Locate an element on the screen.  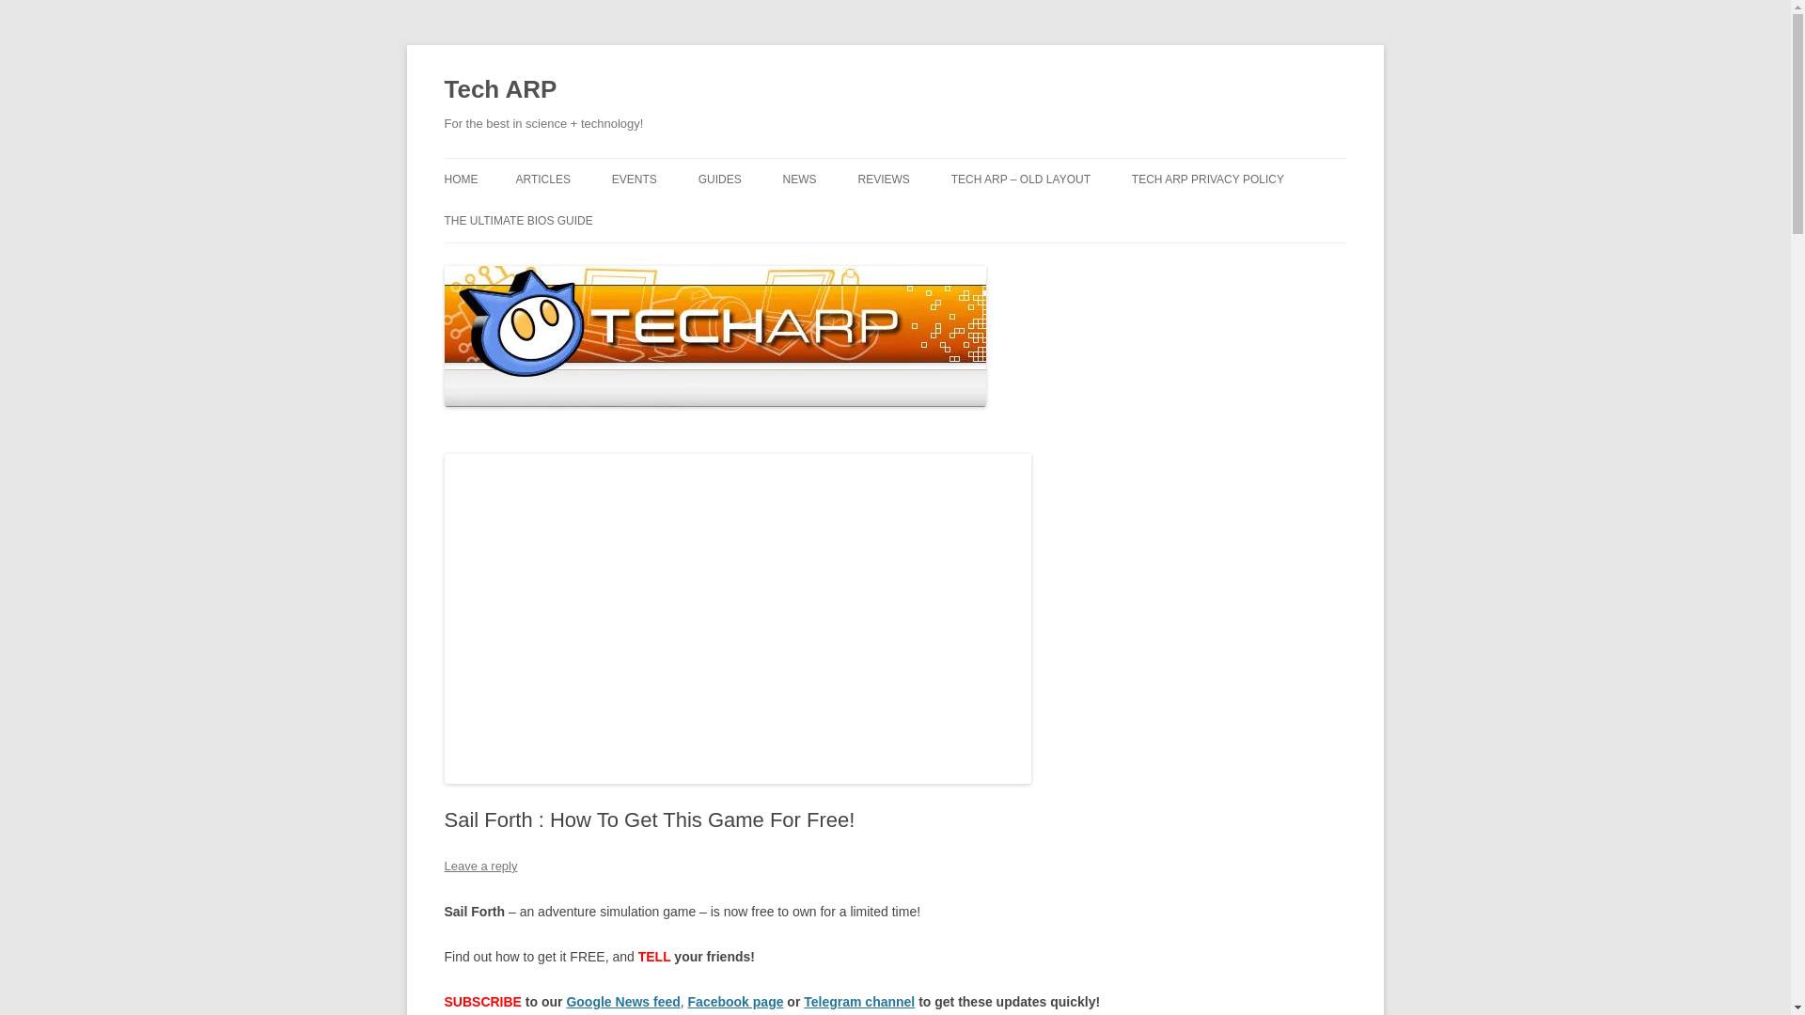
HOME is located at coordinates (461, 179).